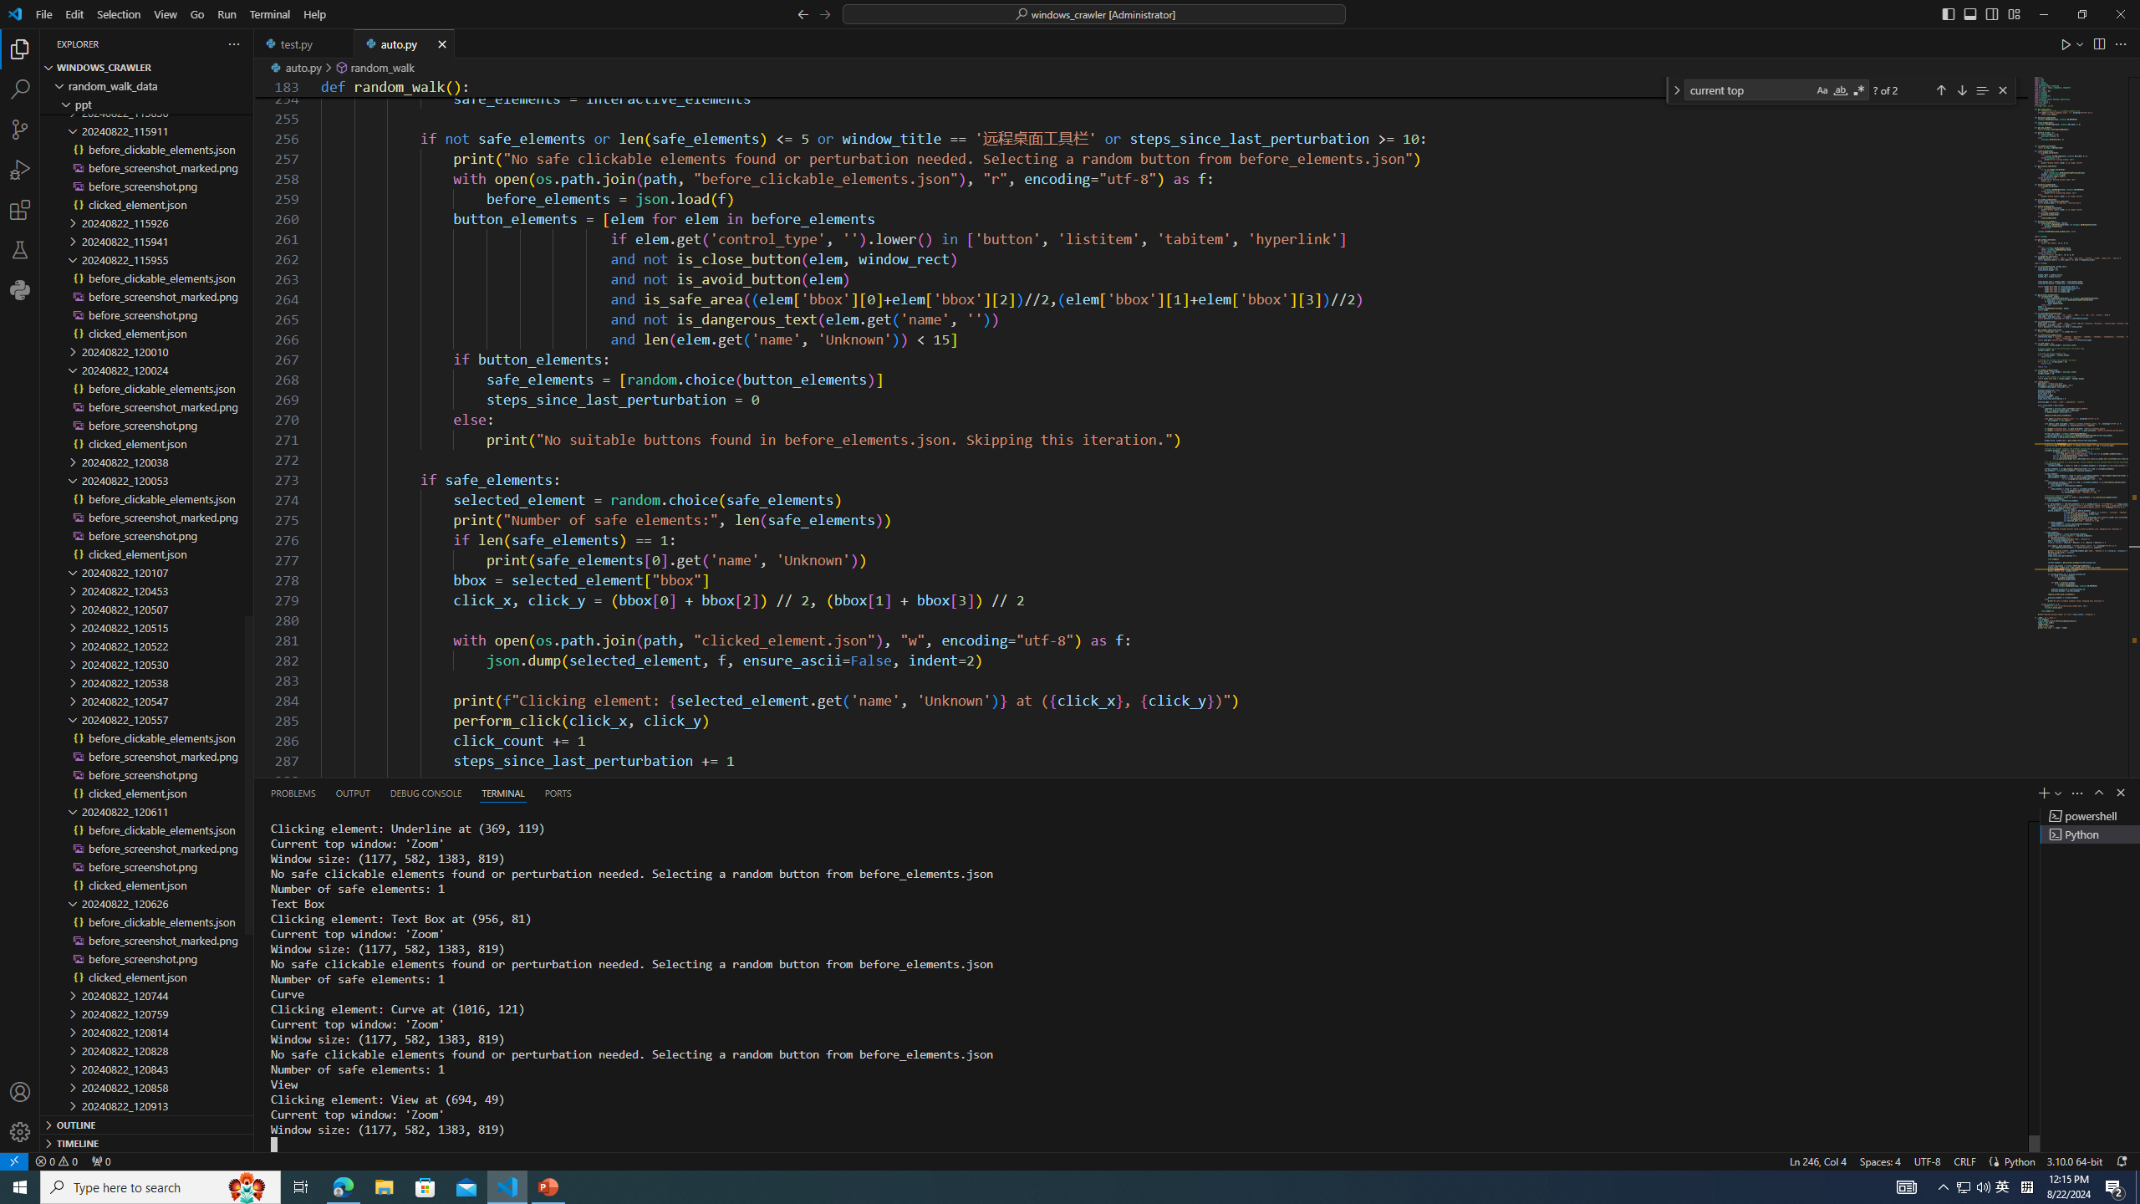 This screenshot has width=2140, height=1204. What do you see at coordinates (146, 68) in the screenshot?
I see `Explorer Section: windows_crawler` at bounding box center [146, 68].